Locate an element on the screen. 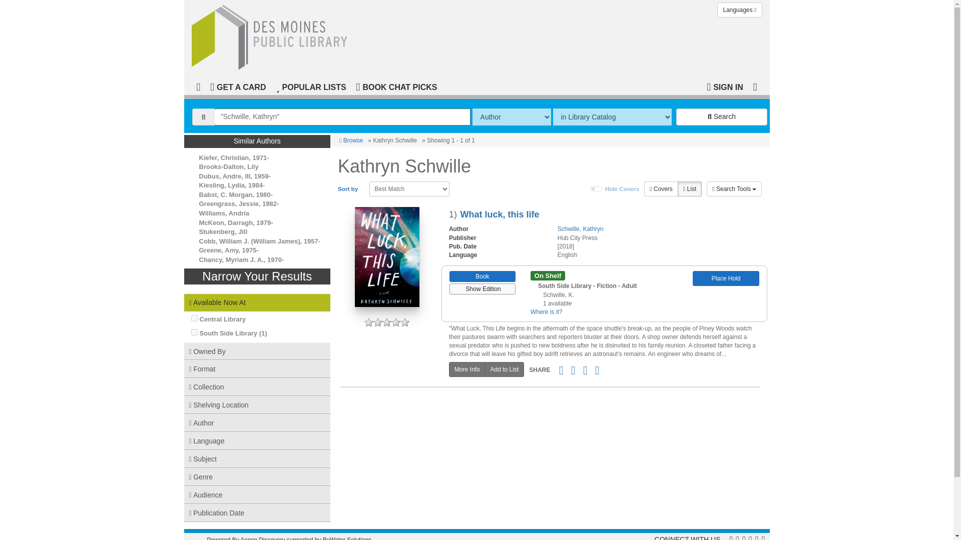 The image size is (961, 540). Languages  is located at coordinates (739, 10).